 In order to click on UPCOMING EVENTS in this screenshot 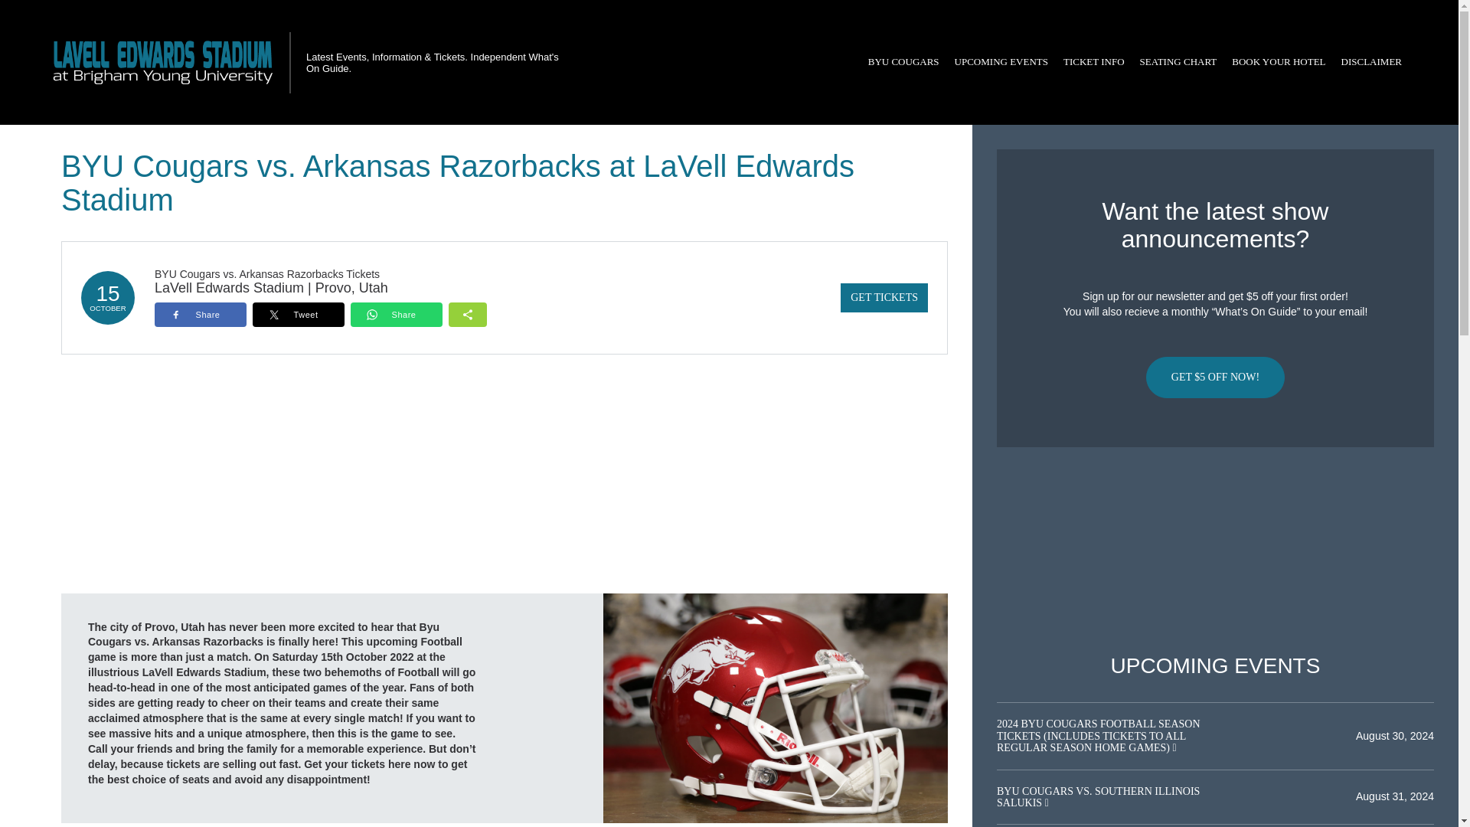, I will do `click(1001, 62)`.